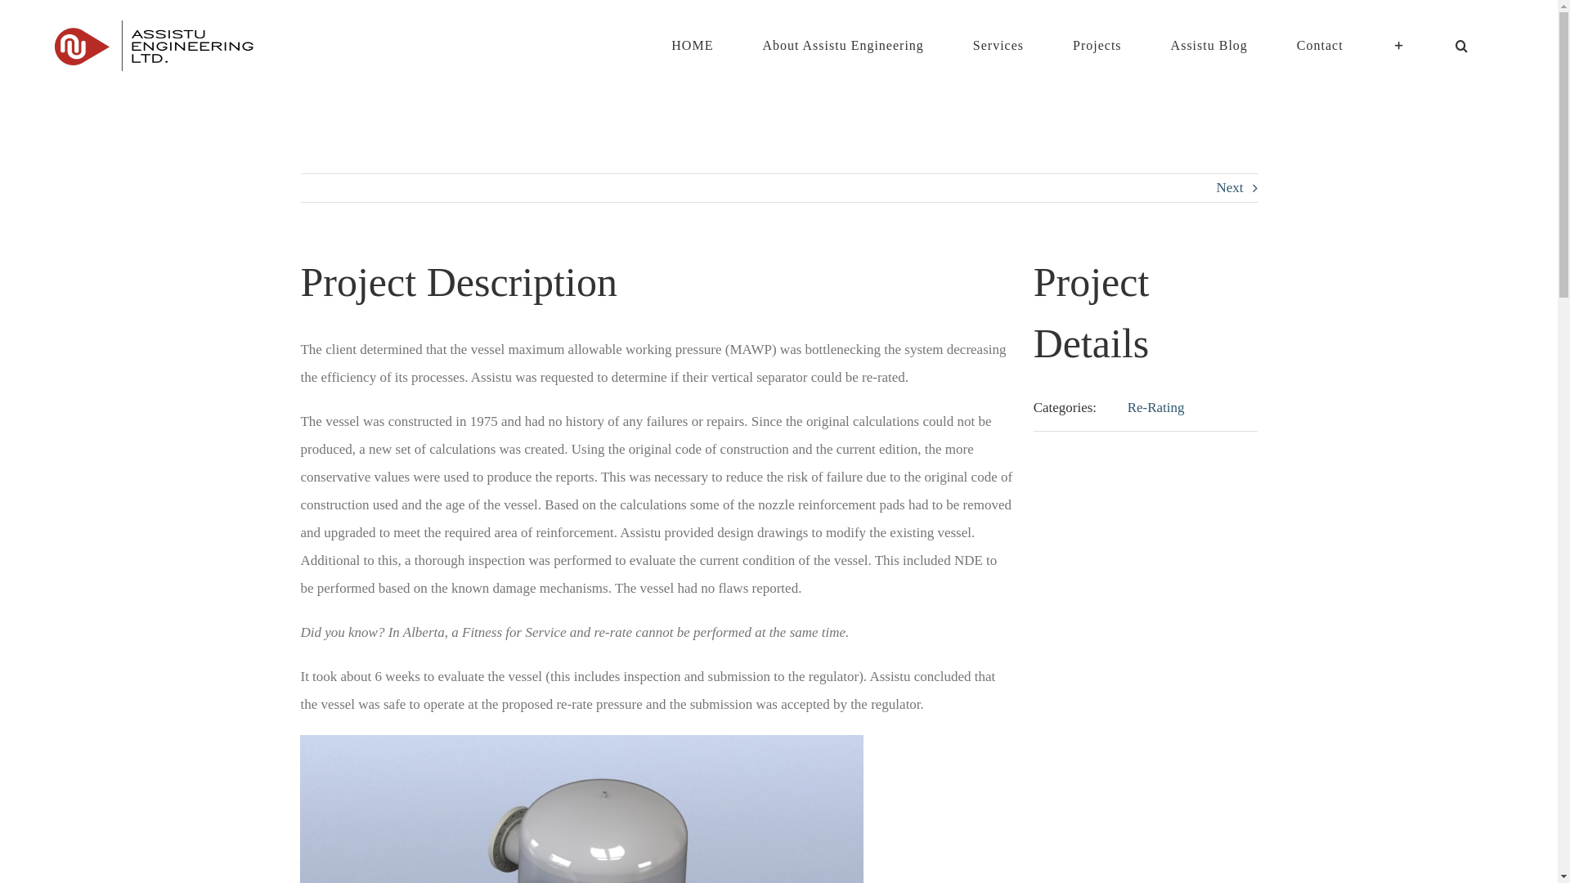 This screenshot has height=883, width=1570. What do you see at coordinates (843, 46) in the screenshot?
I see `About Assistu Engineering` at bounding box center [843, 46].